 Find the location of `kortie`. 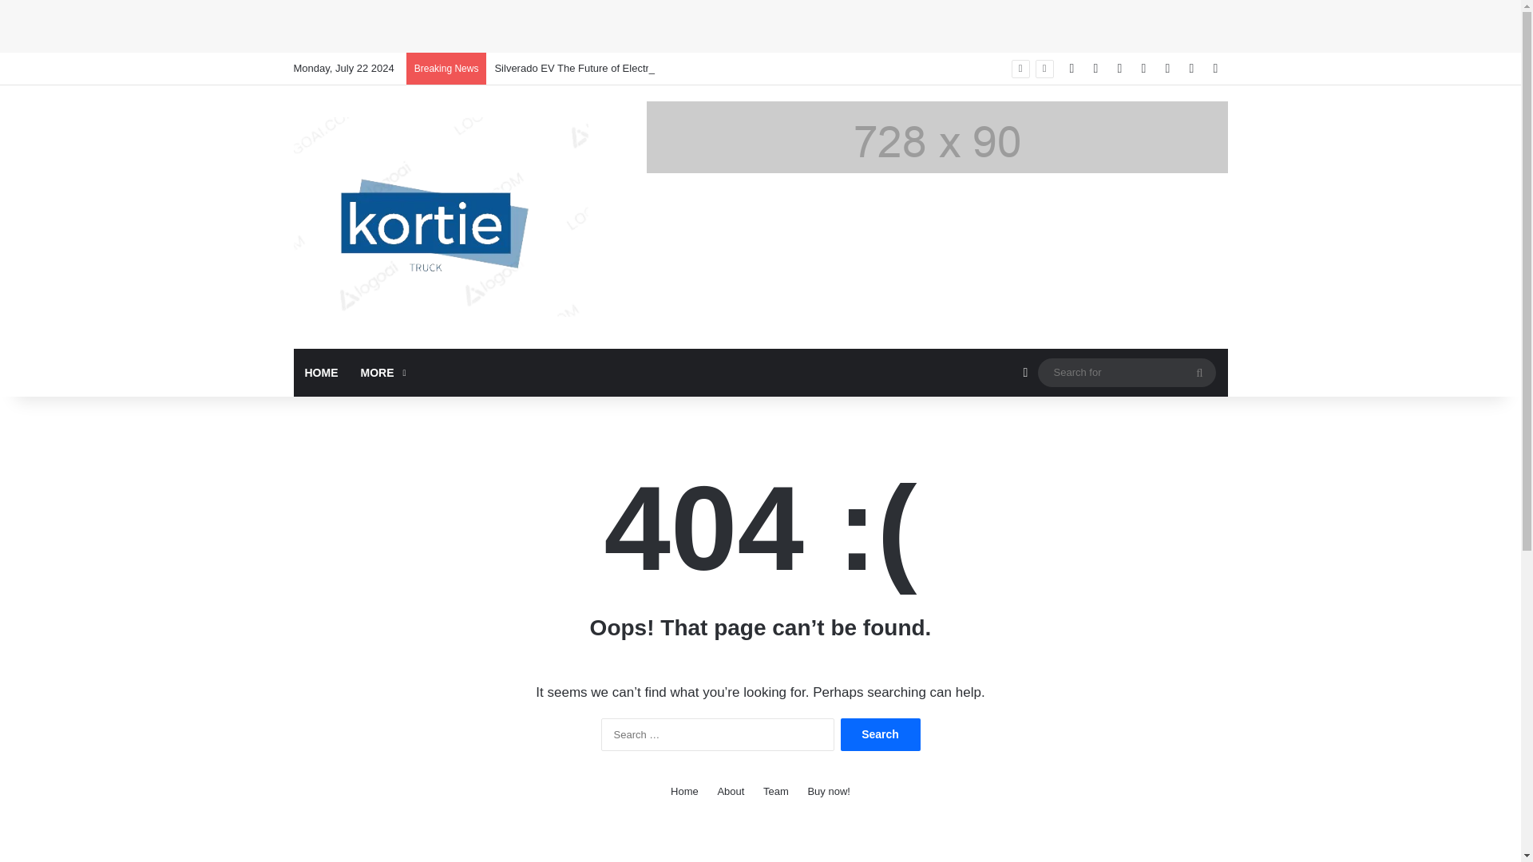

kortie is located at coordinates (441, 217).